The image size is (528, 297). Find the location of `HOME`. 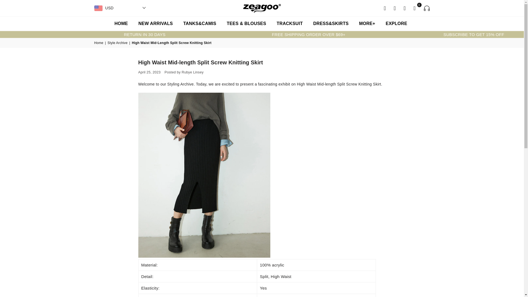

HOME is located at coordinates (121, 24).